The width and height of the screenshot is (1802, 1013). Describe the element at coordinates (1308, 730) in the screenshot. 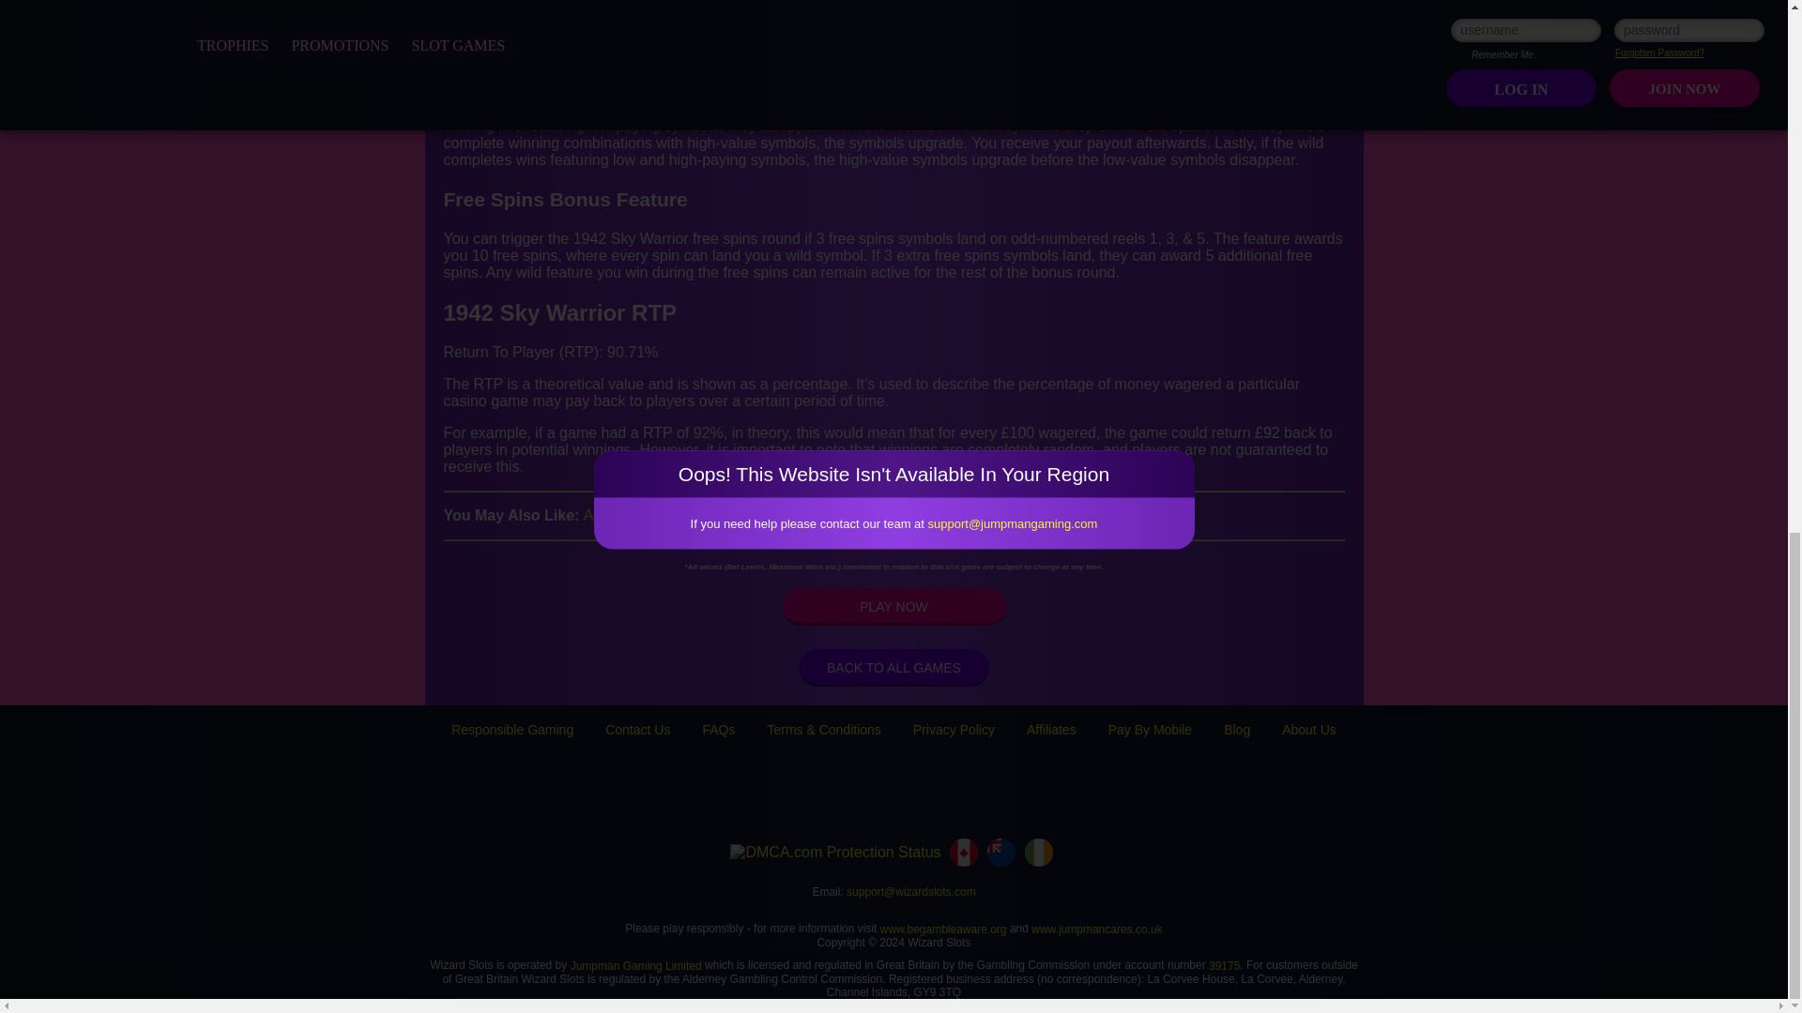

I see `About Us` at that location.